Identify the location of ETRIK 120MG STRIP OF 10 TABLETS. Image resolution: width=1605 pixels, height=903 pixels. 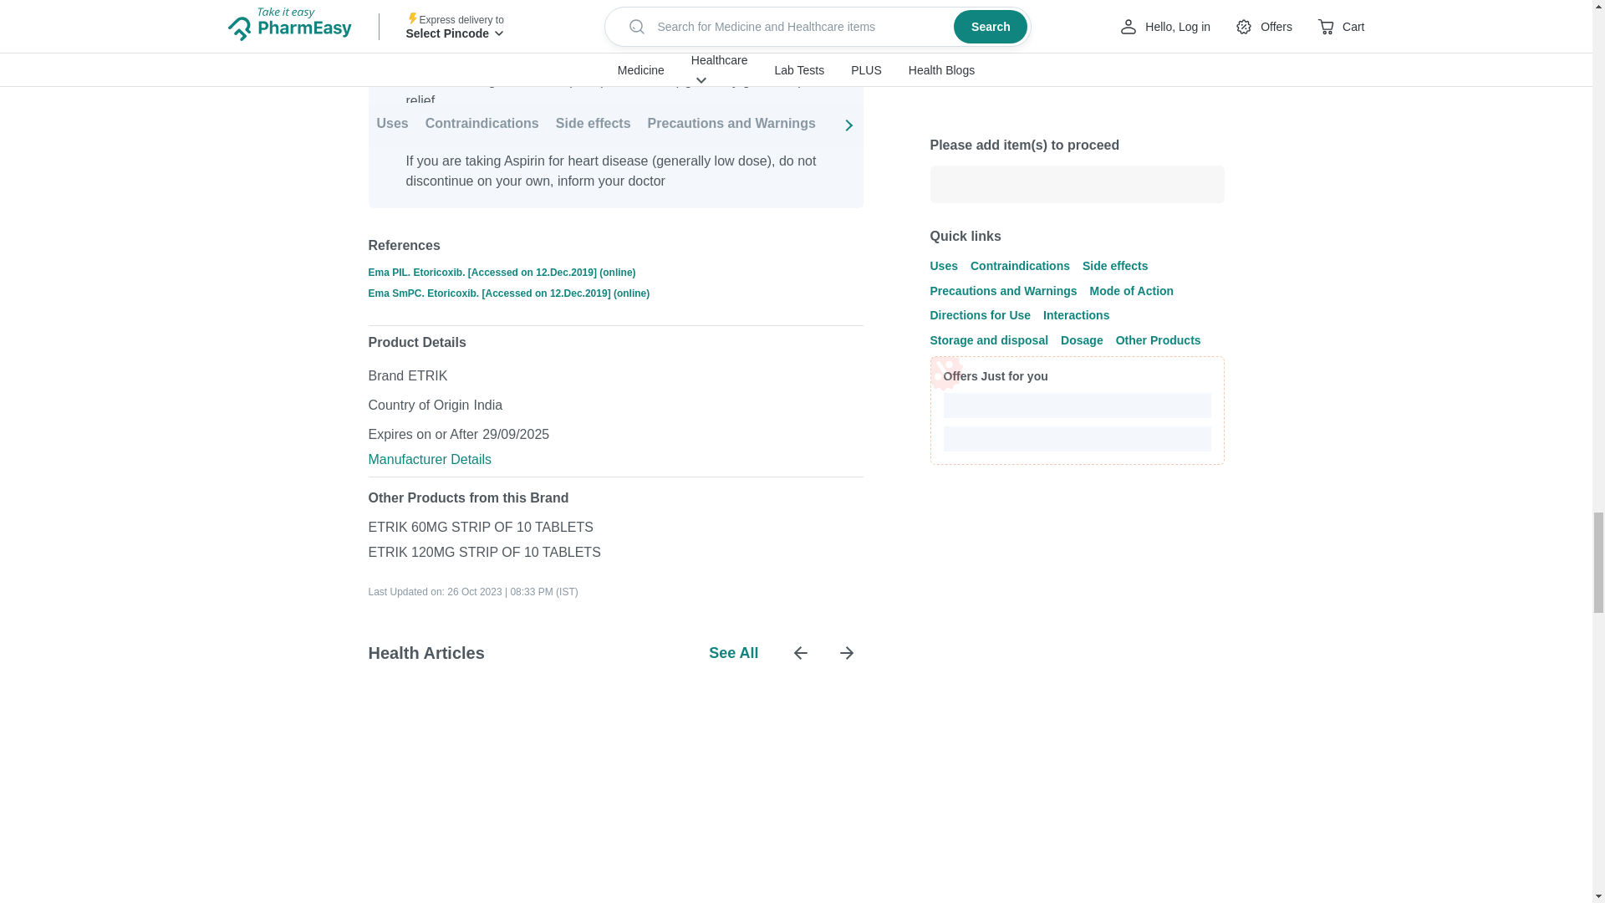
(483, 552).